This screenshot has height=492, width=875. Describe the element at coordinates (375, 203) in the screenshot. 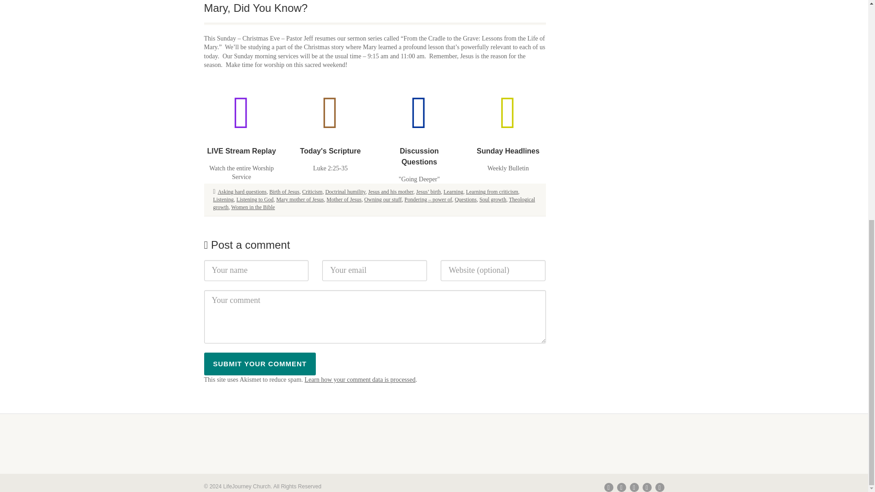

I see `Theological growth` at that location.